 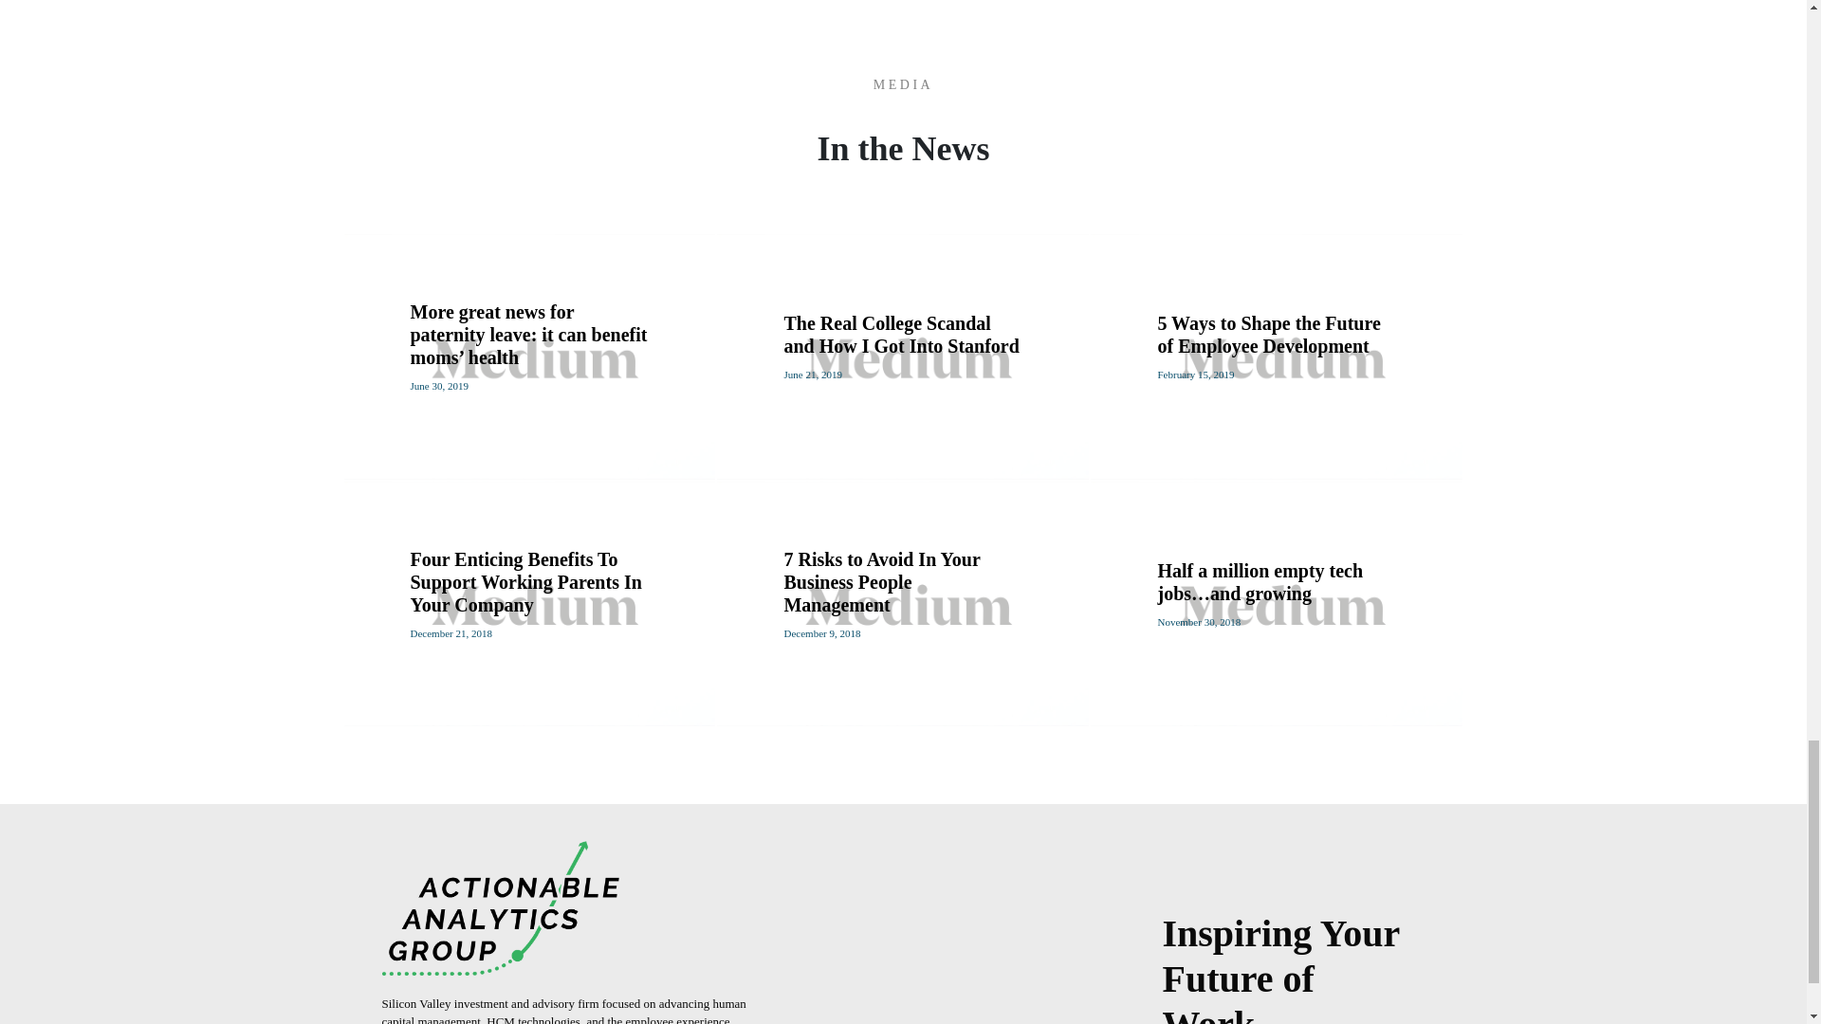 What do you see at coordinates (1268, 334) in the screenshot?
I see `5 Ways to Shape the Future of Employee Development` at bounding box center [1268, 334].